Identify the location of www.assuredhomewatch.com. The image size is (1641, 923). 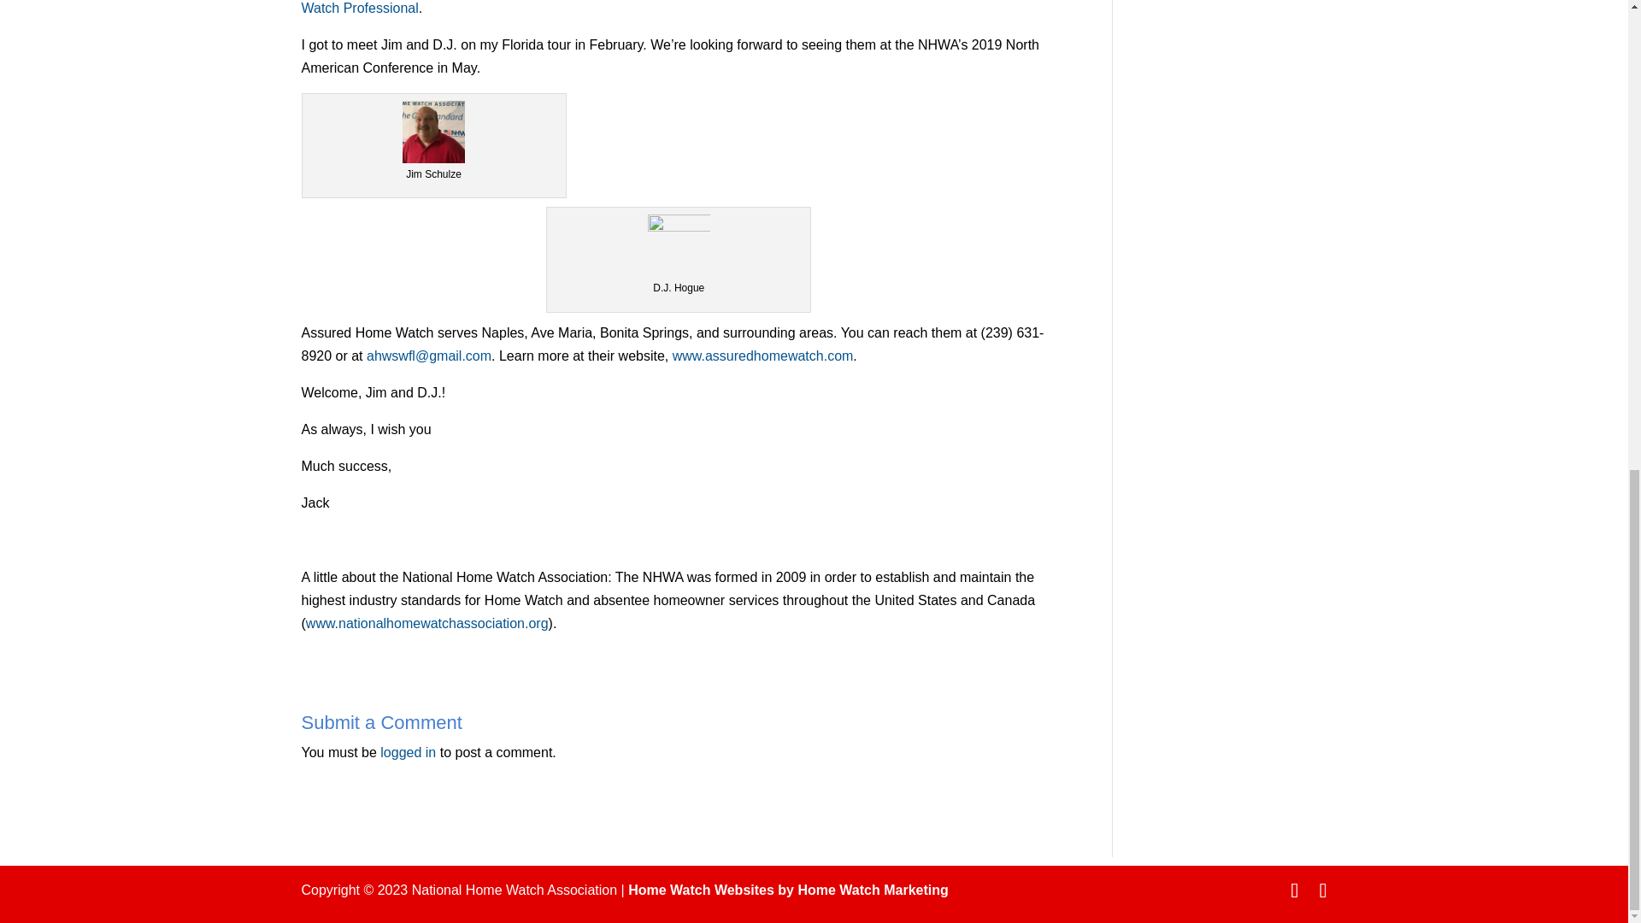
(762, 356).